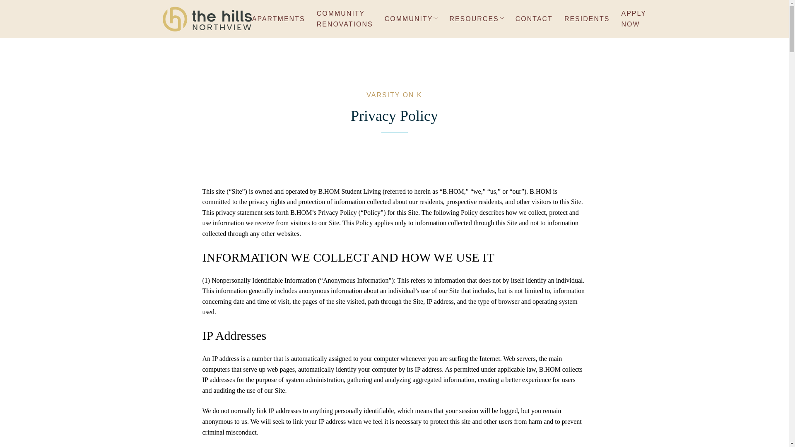 Image resolution: width=795 pixels, height=447 pixels. I want to click on APPLY NOW, so click(633, 19).